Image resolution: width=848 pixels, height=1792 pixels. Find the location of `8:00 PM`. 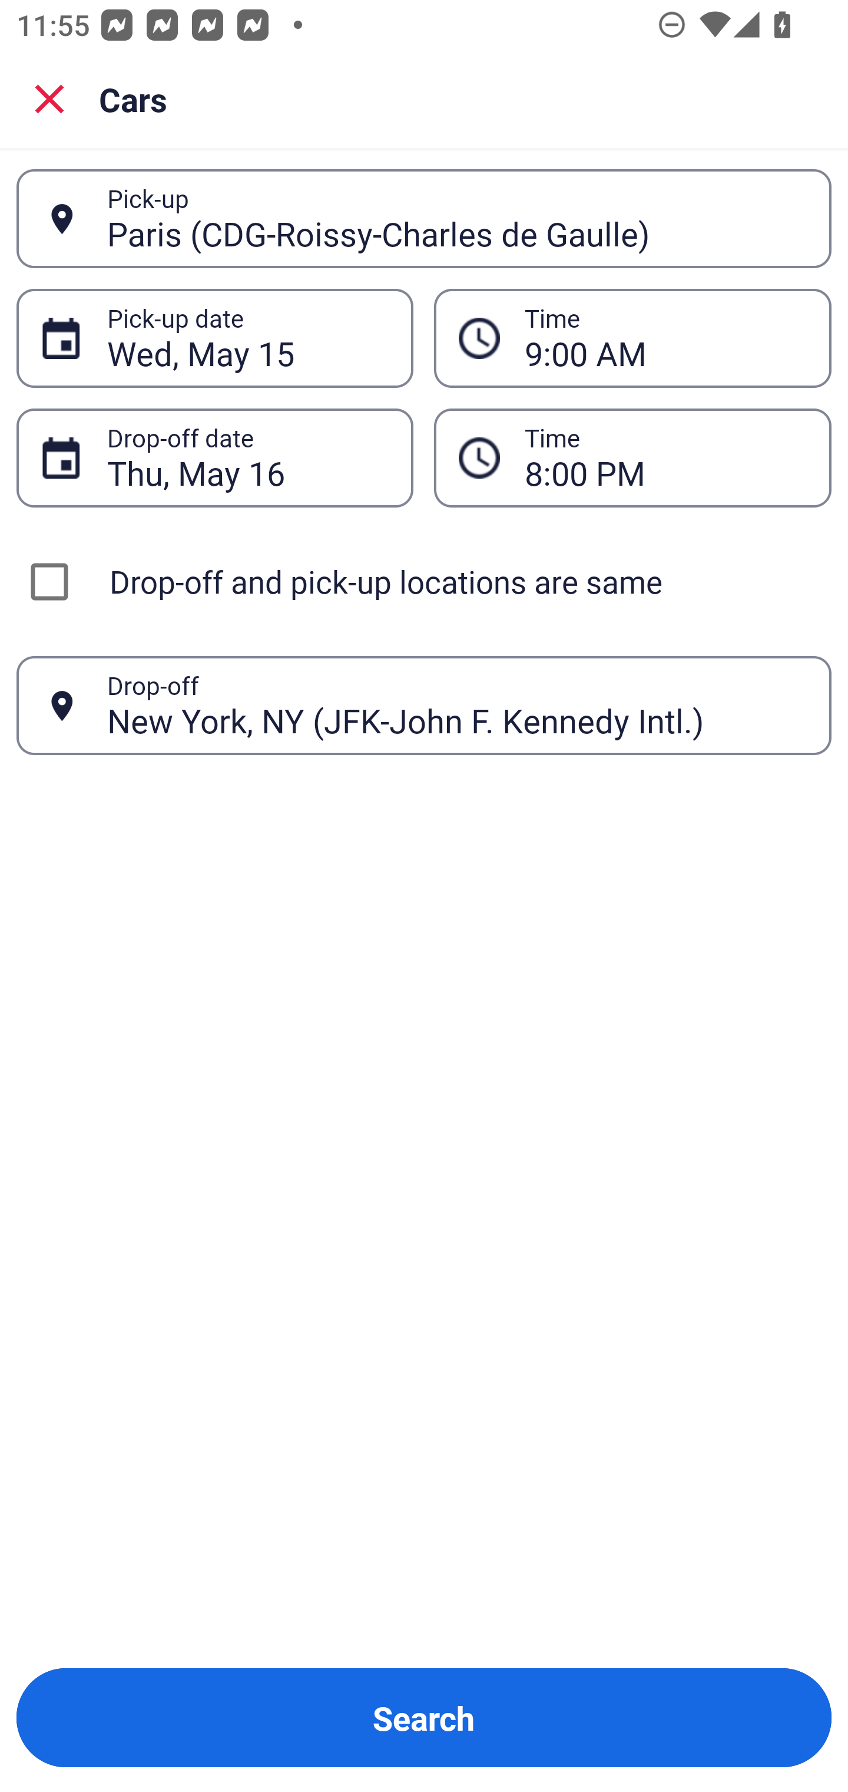

8:00 PM is located at coordinates (665, 457).